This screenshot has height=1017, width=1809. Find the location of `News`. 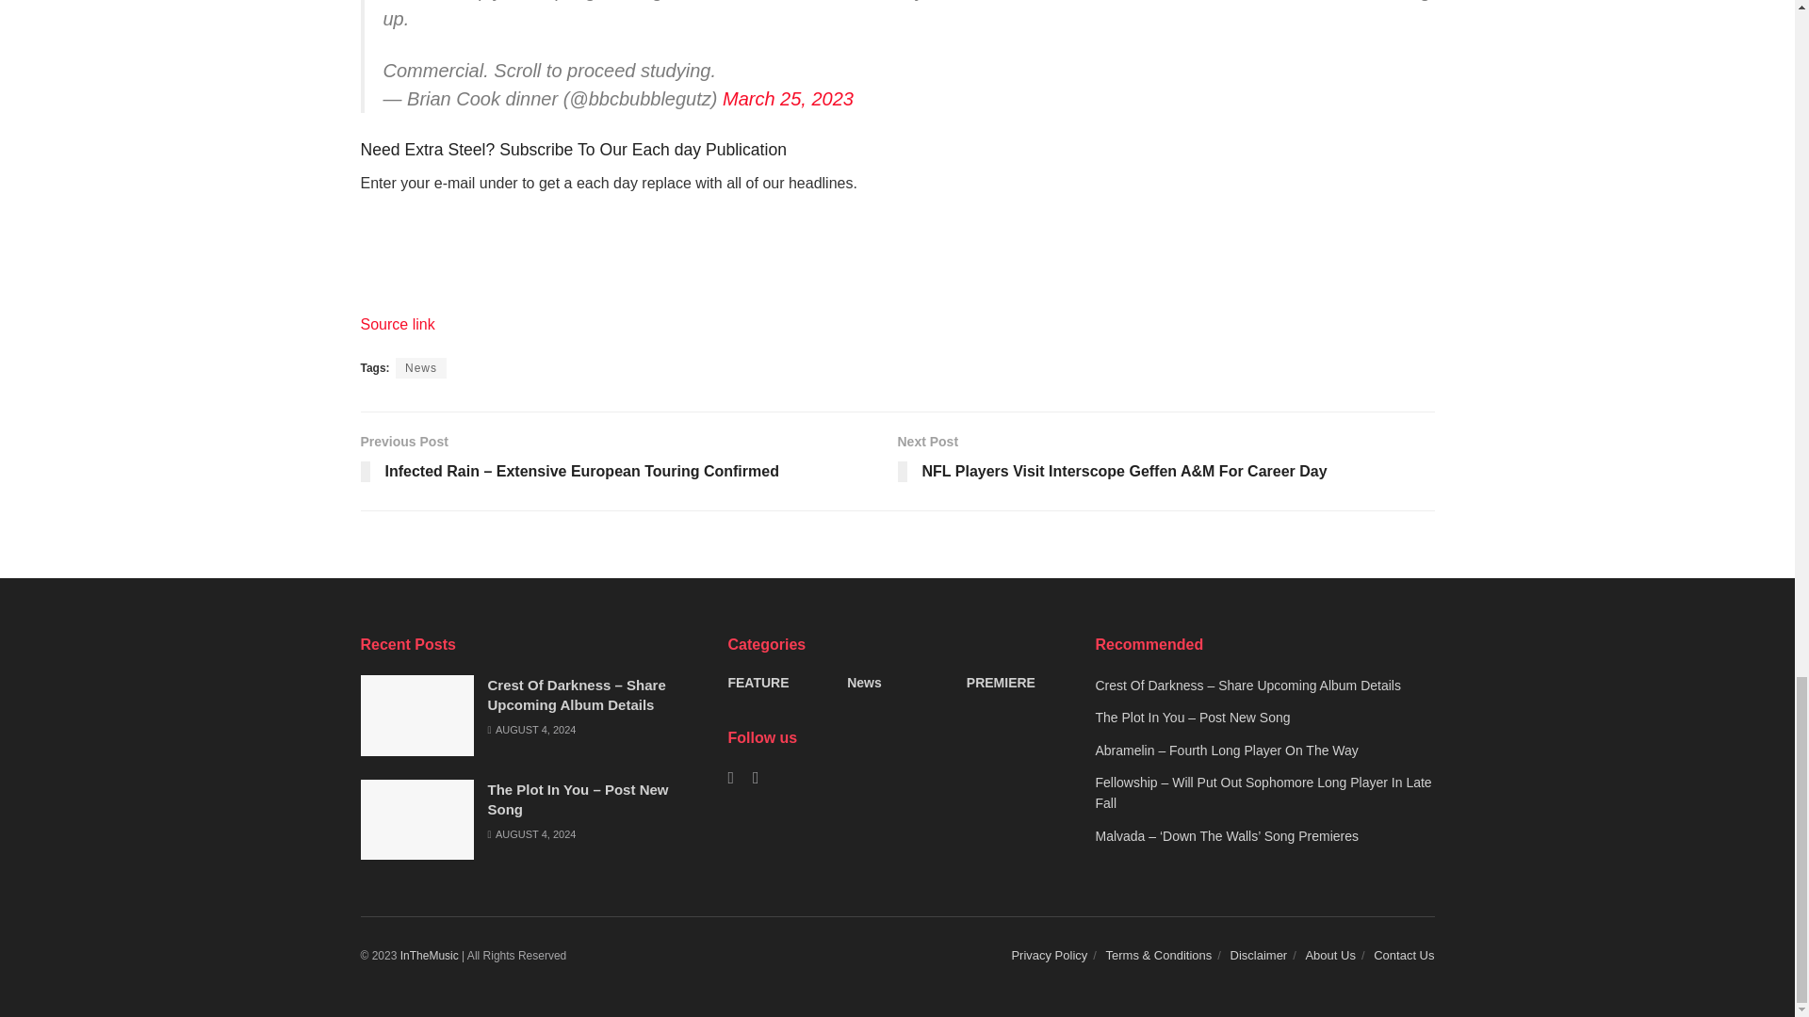

News is located at coordinates (421, 367).